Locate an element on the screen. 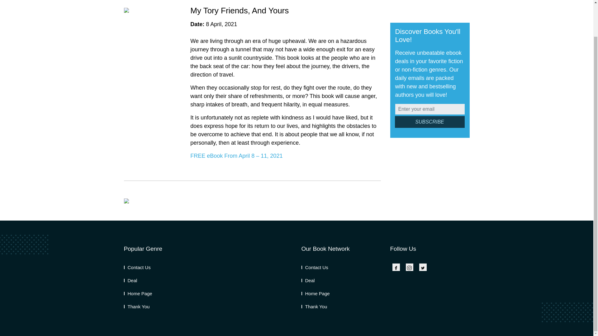 The width and height of the screenshot is (598, 336). Thank You is located at coordinates (137, 306).